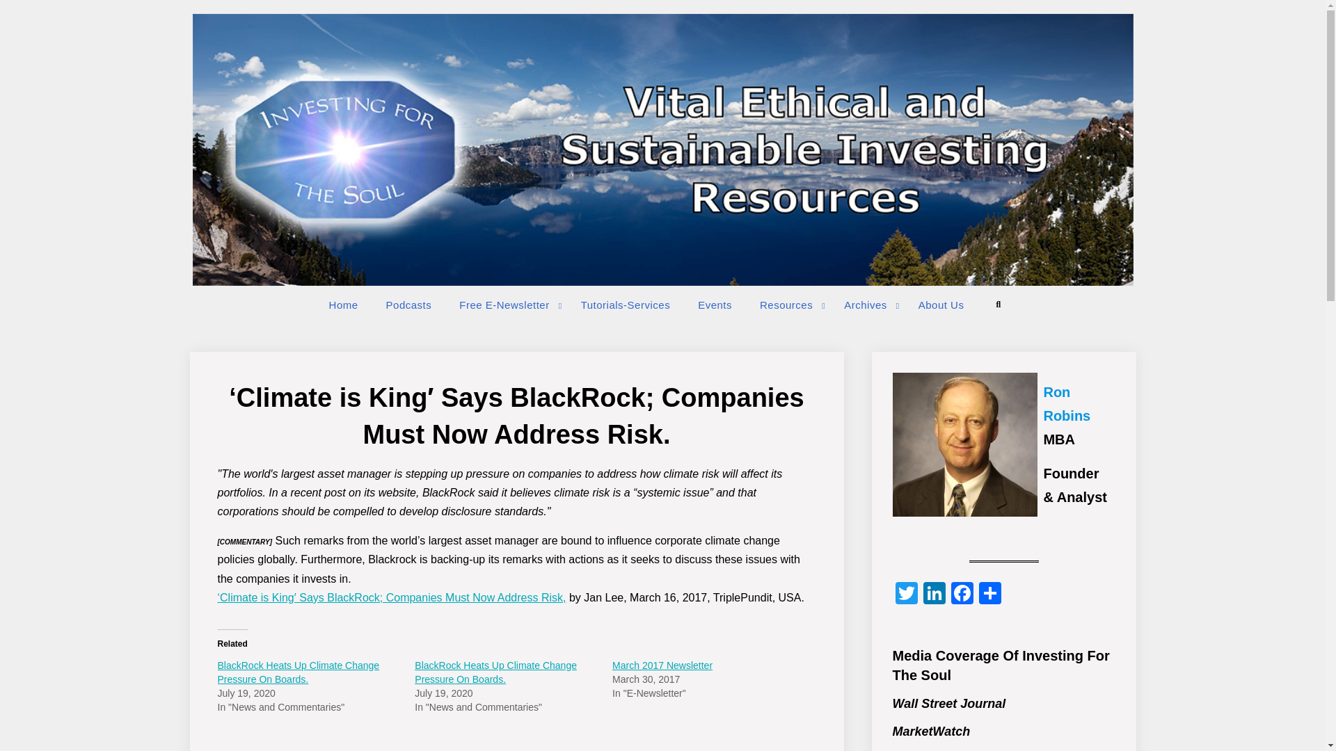 This screenshot has width=1336, height=751. What do you see at coordinates (941, 305) in the screenshot?
I see `About Us` at bounding box center [941, 305].